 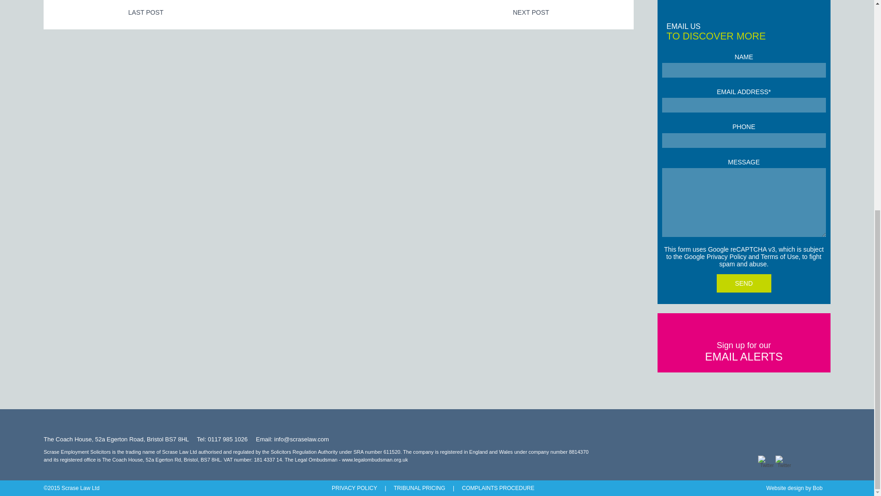 What do you see at coordinates (530, 12) in the screenshot?
I see `NEXT POST` at bounding box center [530, 12].